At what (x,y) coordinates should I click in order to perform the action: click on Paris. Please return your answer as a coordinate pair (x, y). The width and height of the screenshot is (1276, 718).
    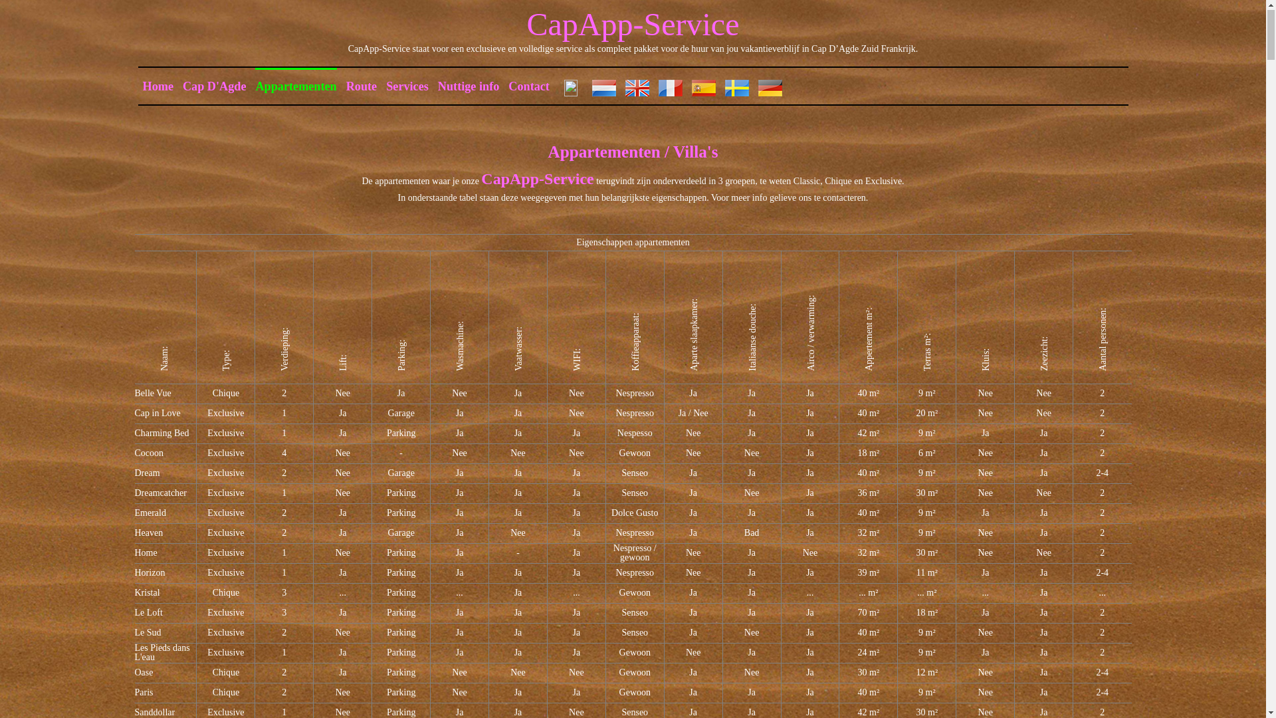
    Looking at the image, I should click on (144, 693).